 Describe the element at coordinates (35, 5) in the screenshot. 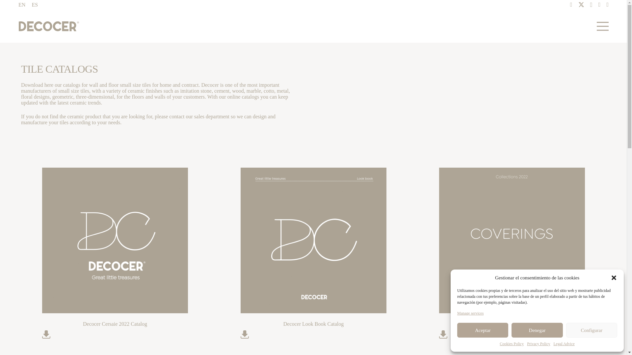

I see `ES` at that location.